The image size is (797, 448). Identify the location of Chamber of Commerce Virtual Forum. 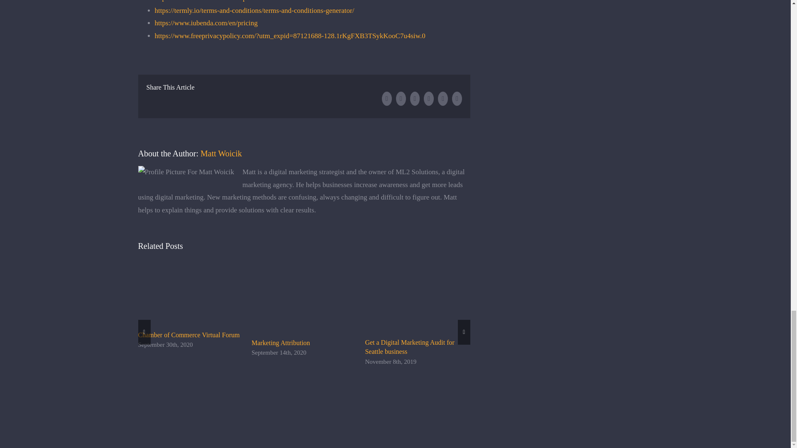
(188, 335).